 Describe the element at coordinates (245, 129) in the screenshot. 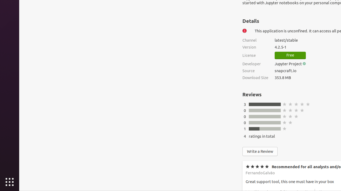

I see `1` at that location.